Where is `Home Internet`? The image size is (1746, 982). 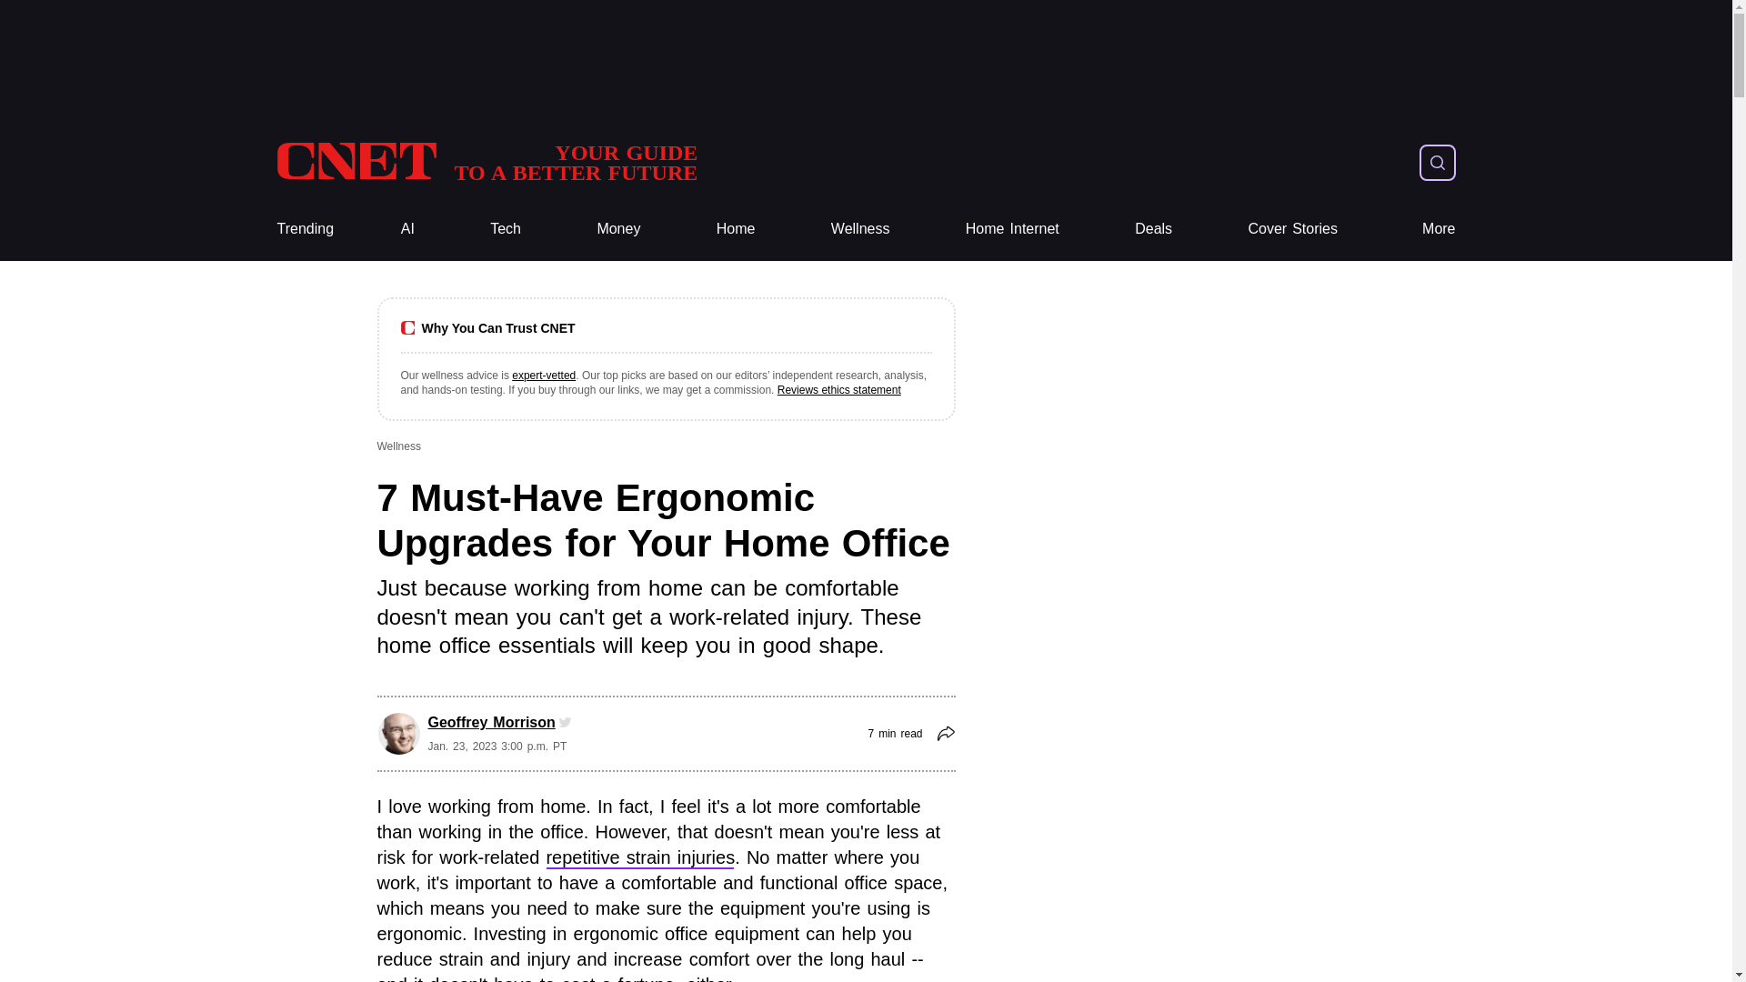 Home Internet is located at coordinates (618, 229).